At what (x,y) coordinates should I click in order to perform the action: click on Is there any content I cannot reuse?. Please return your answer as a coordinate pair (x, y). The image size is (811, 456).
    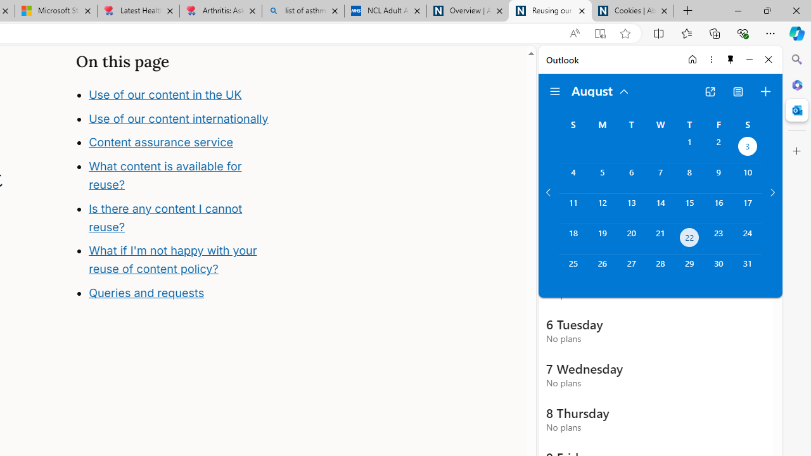
    Looking at the image, I should click on (165, 217).